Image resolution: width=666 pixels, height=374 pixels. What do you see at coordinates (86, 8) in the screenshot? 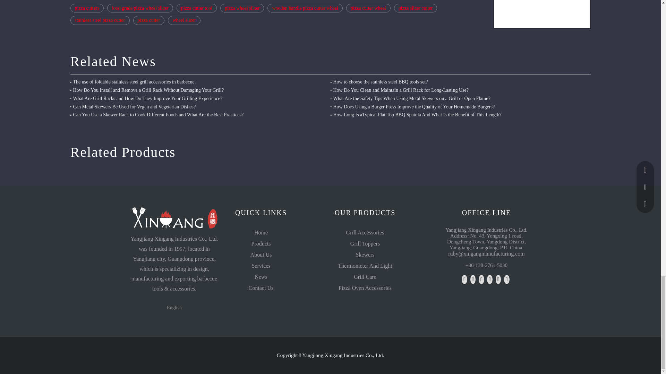
I see `pizza cutters` at bounding box center [86, 8].